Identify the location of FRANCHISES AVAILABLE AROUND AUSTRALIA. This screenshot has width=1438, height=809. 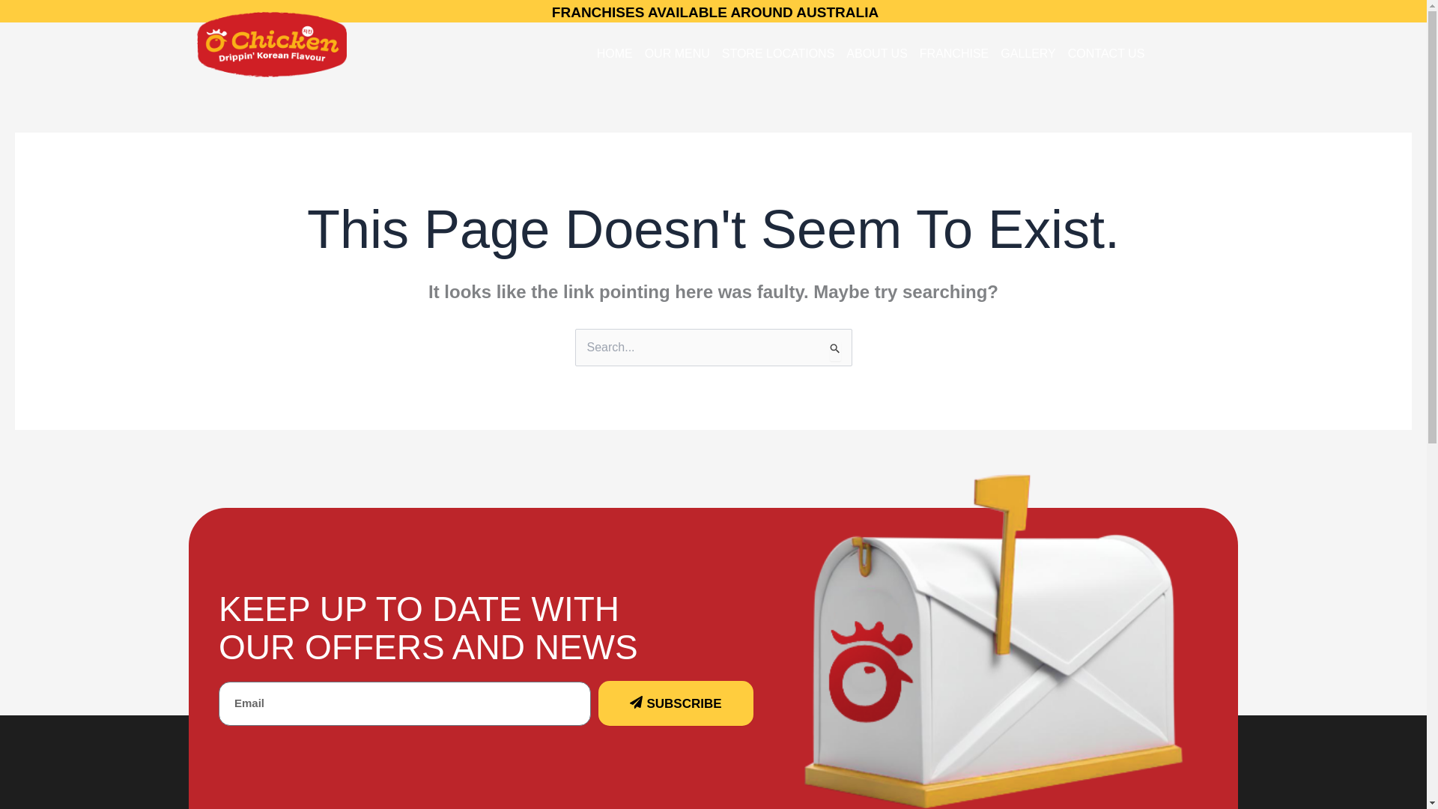
(715, 12).